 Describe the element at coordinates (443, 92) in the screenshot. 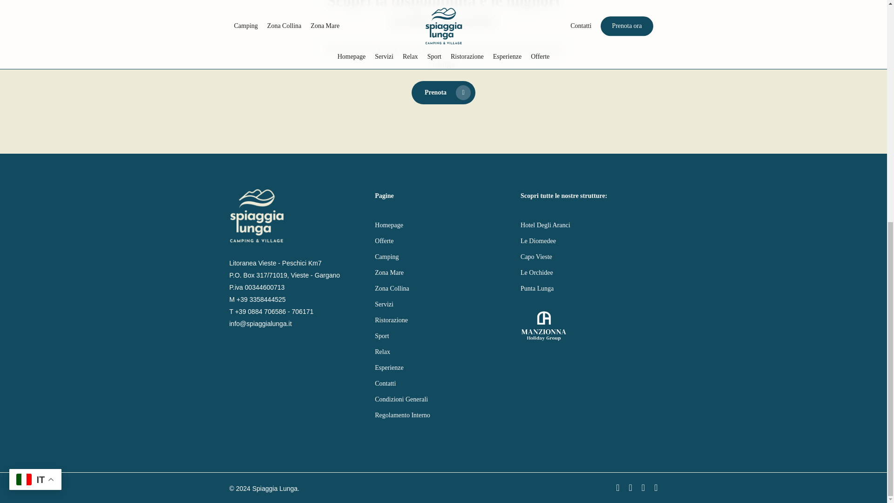

I see `Prenota` at that location.